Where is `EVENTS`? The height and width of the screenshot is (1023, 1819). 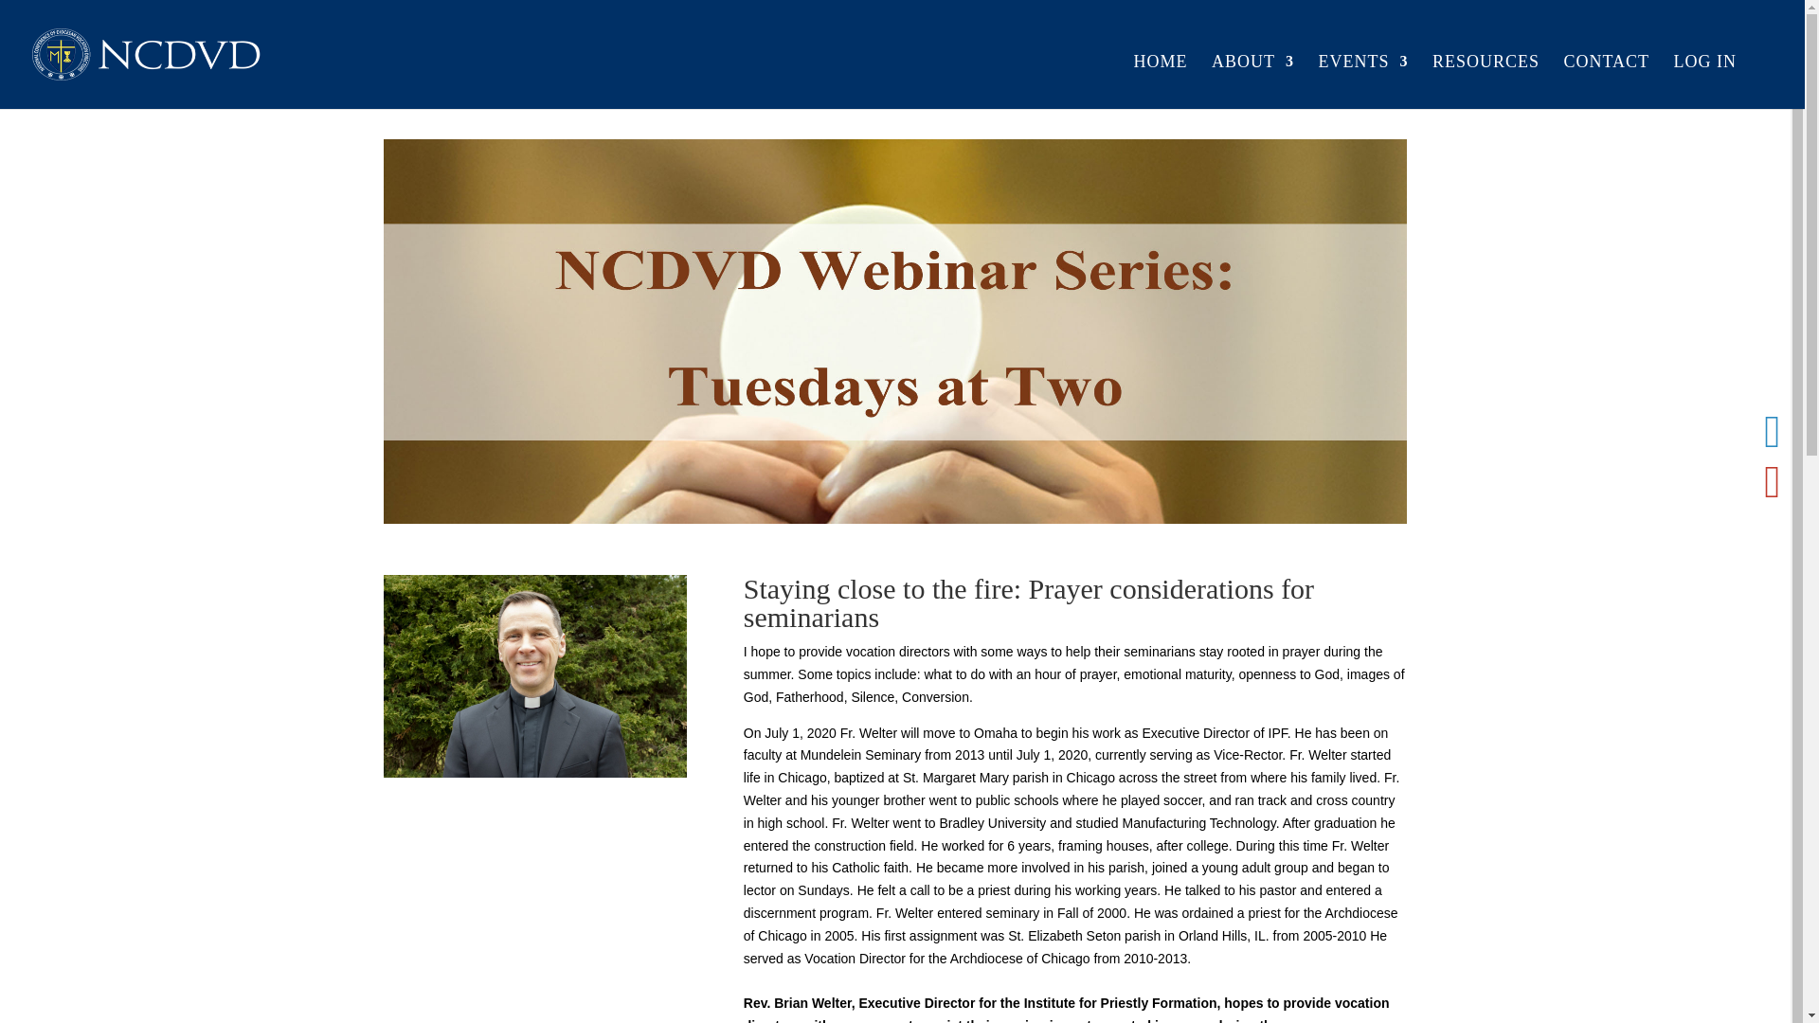 EVENTS is located at coordinates (1362, 81).